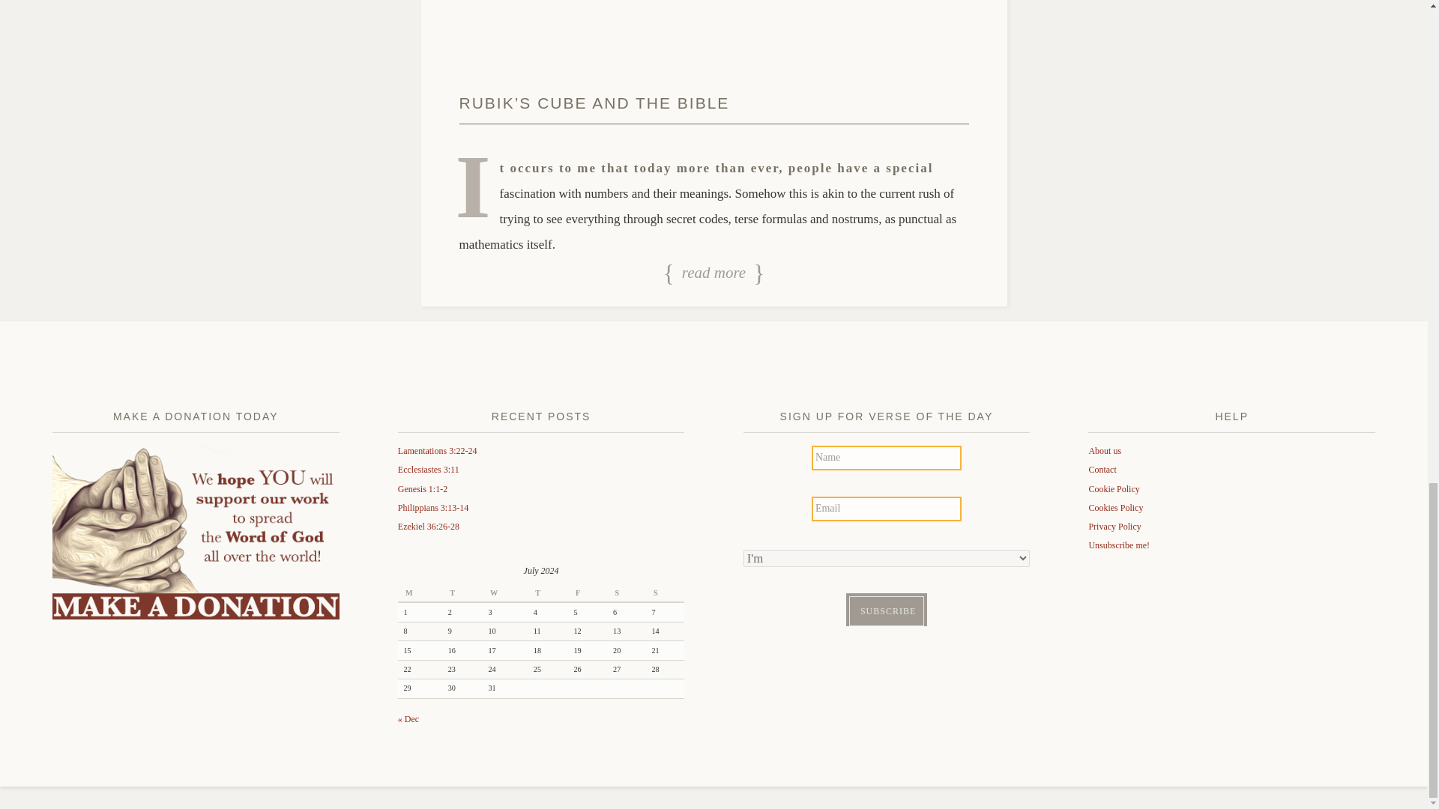 This screenshot has width=1439, height=809. What do you see at coordinates (1114, 488) in the screenshot?
I see `Cookie Policy` at bounding box center [1114, 488].